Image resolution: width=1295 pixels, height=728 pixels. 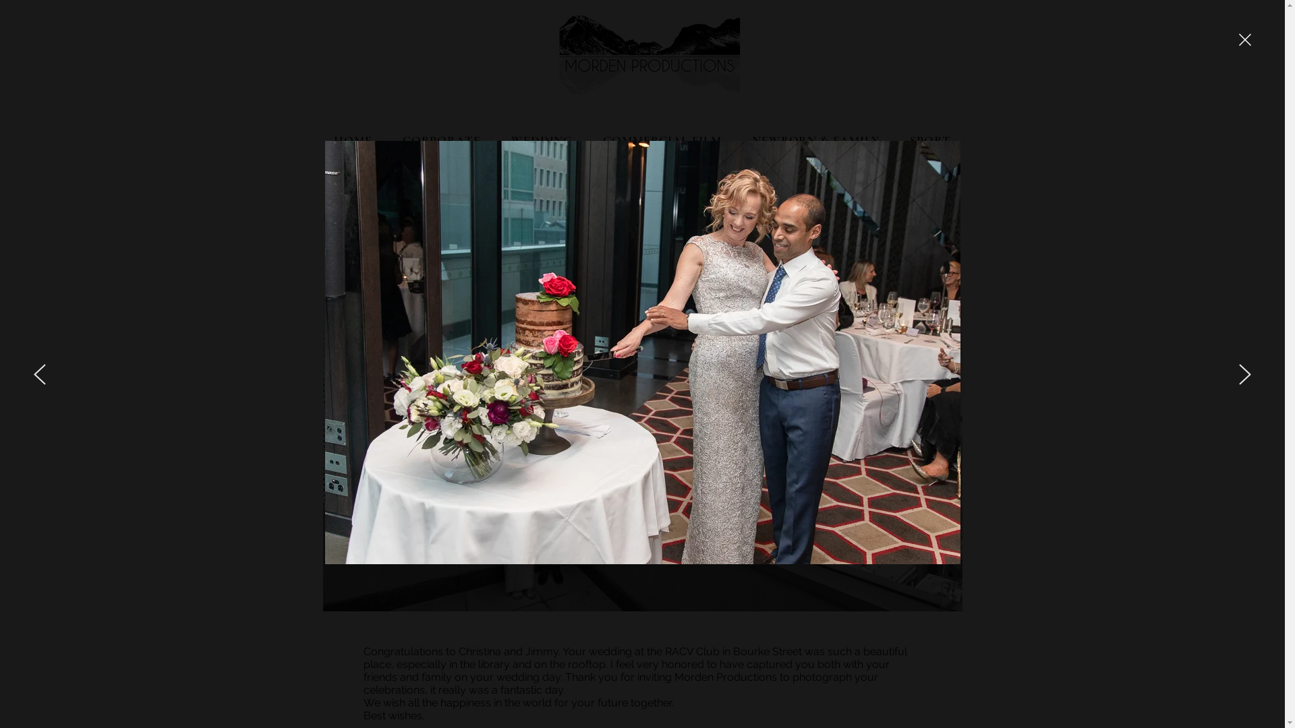 I want to click on WEDDING, so click(x=542, y=140).